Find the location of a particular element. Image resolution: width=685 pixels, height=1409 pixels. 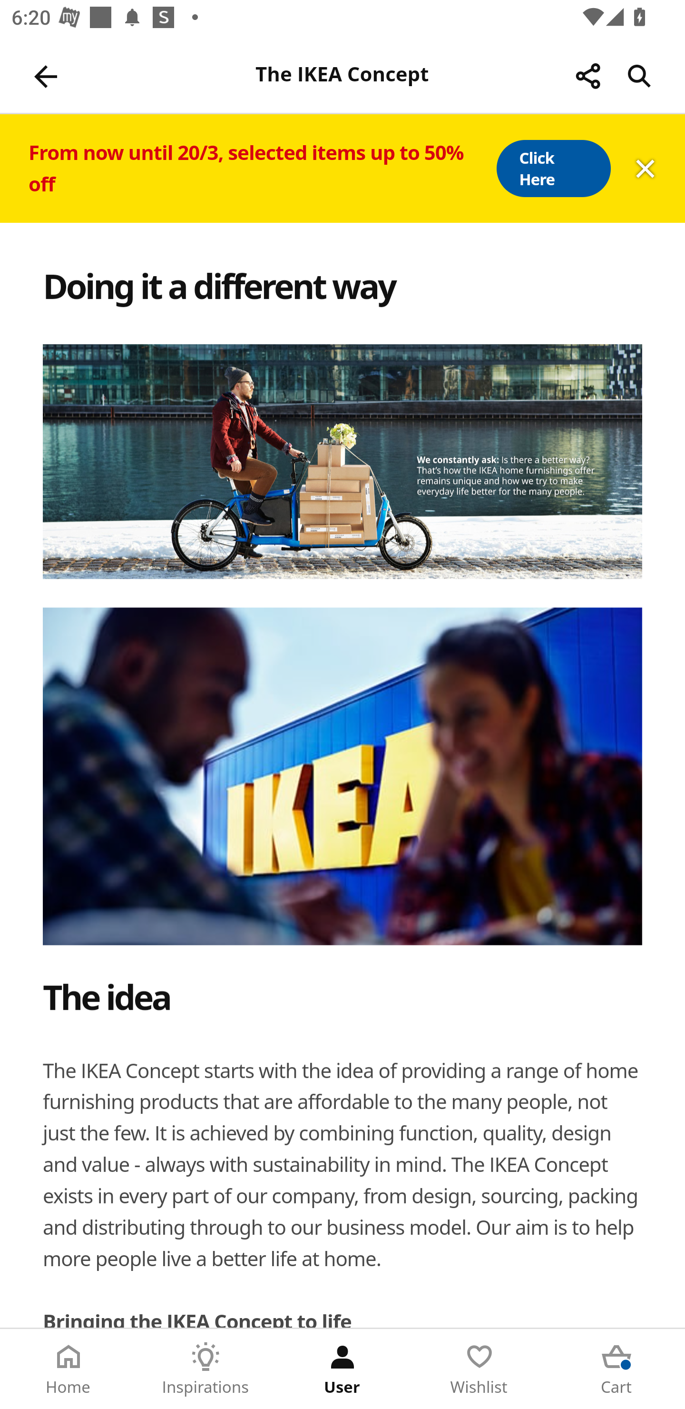

Click Here is located at coordinates (553, 169).